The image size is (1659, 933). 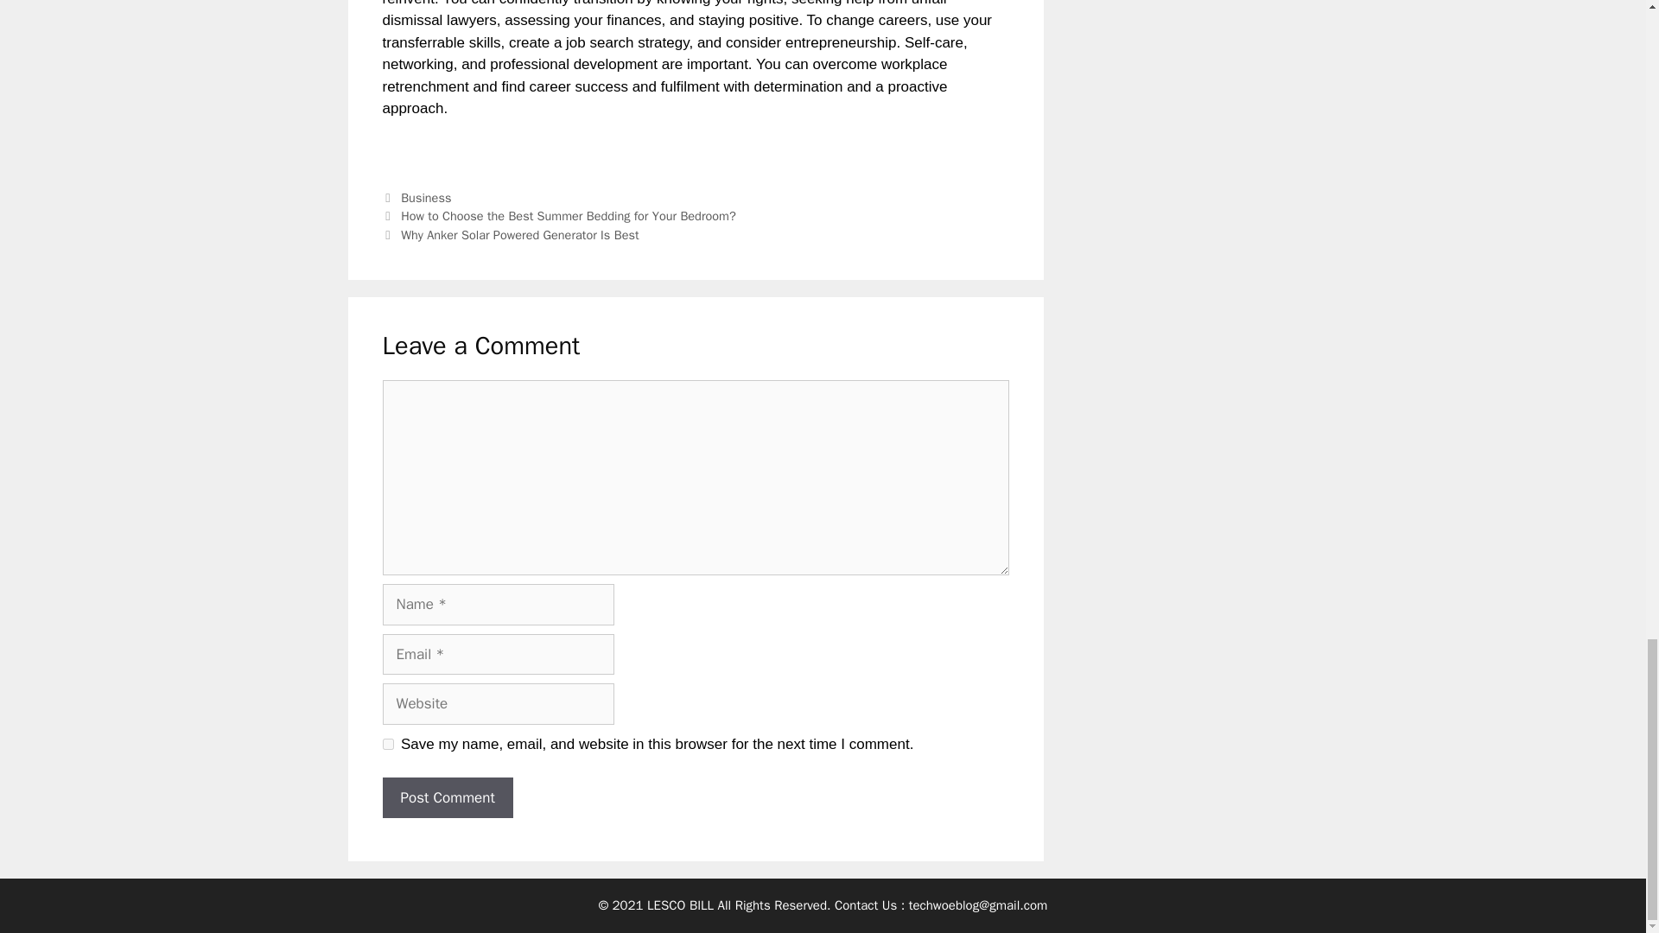 What do you see at coordinates (426, 197) in the screenshot?
I see `Business` at bounding box center [426, 197].